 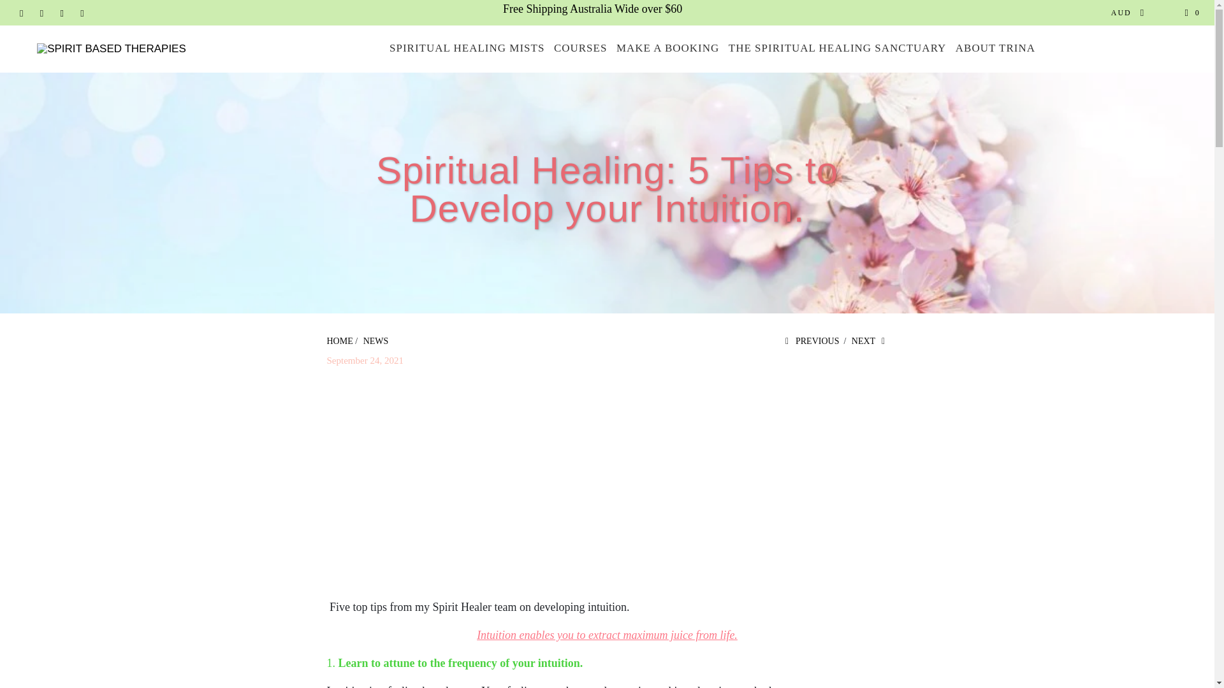 What do you see at coordinates (111, 48) in the screenshot?
I see `Spirit Based Therapies` at bounding box center [111, 48].